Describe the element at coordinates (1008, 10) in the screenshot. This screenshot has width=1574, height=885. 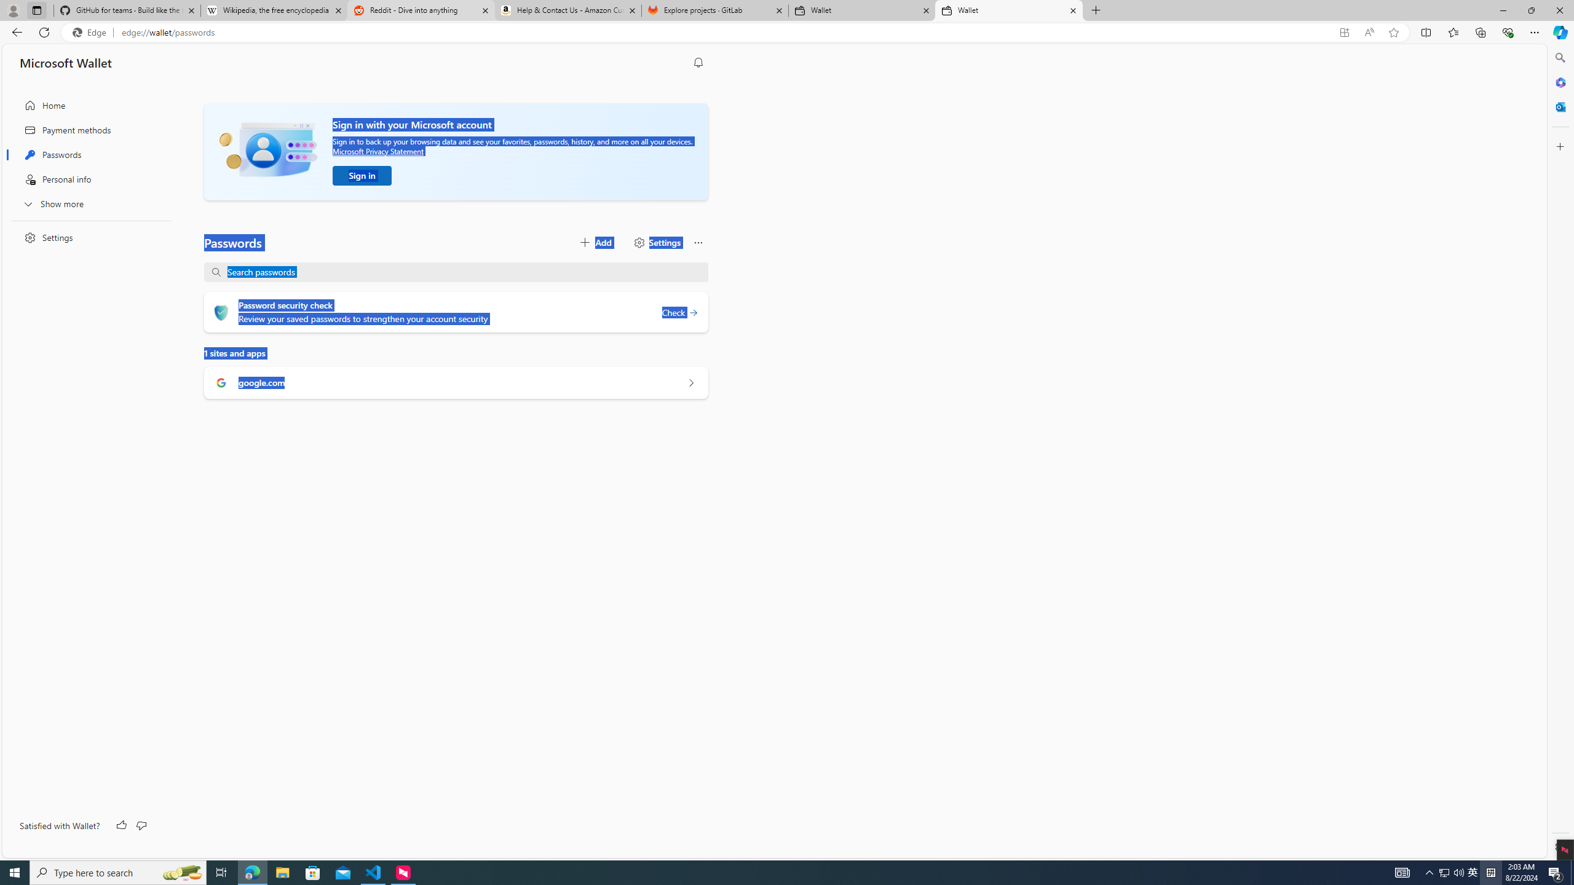
I see `Wallet` at that location.